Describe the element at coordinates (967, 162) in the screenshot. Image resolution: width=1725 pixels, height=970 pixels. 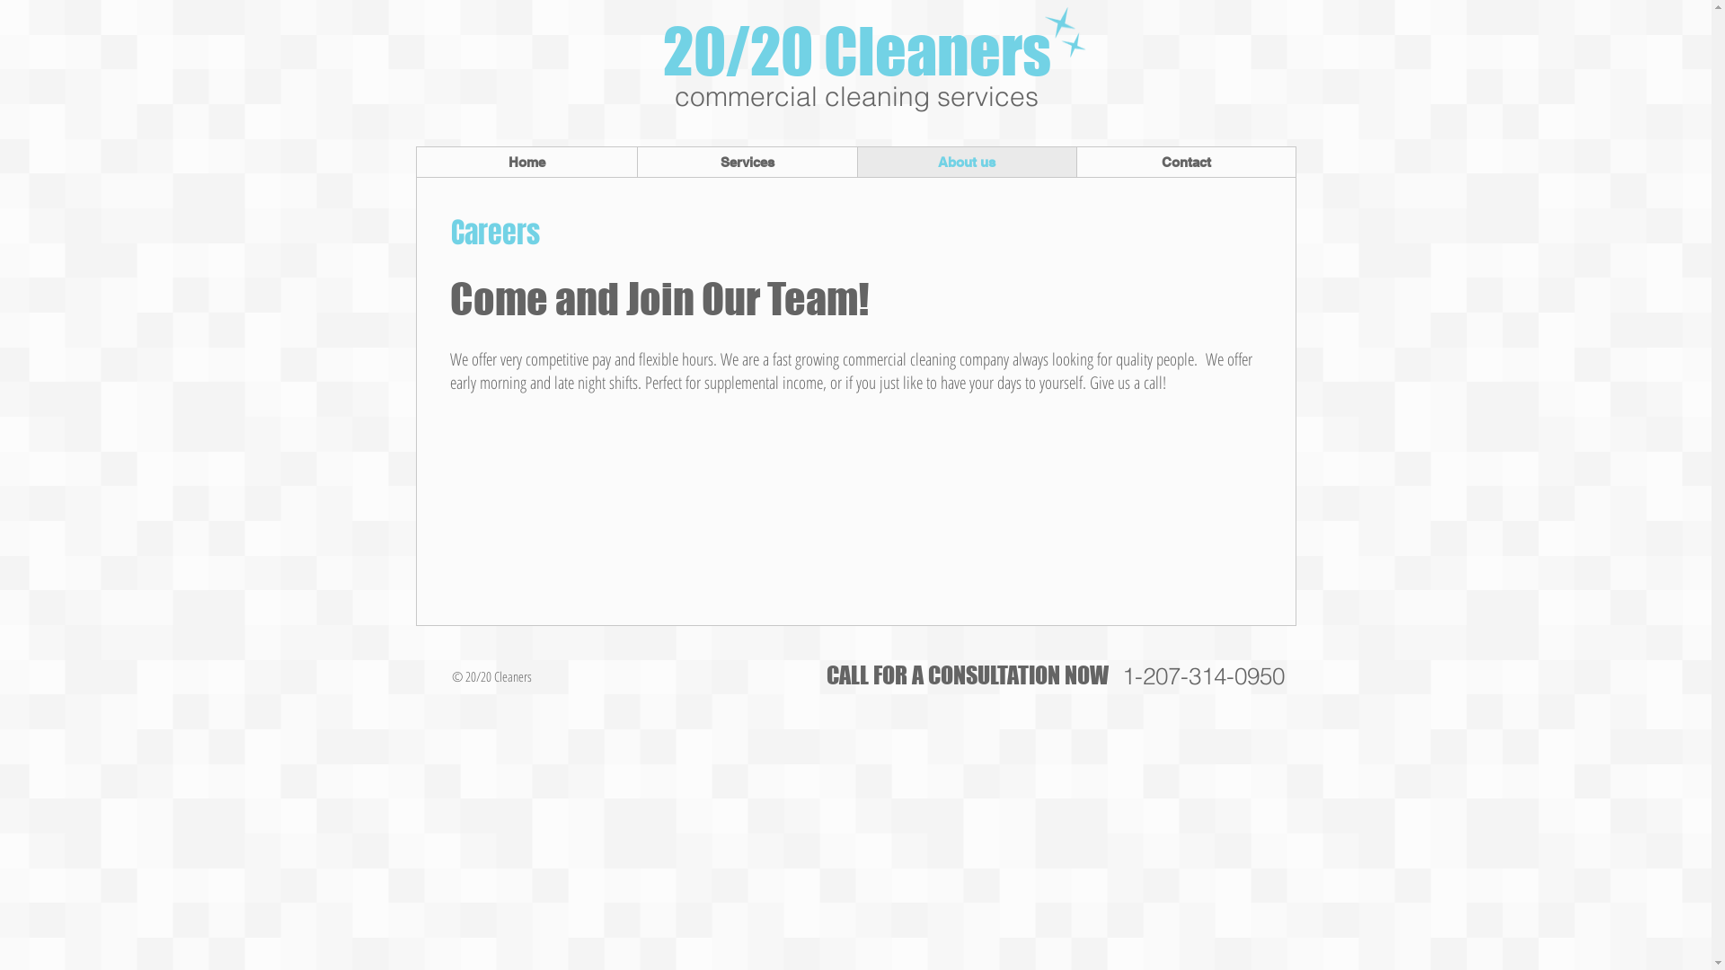
I see `About us` at that location.